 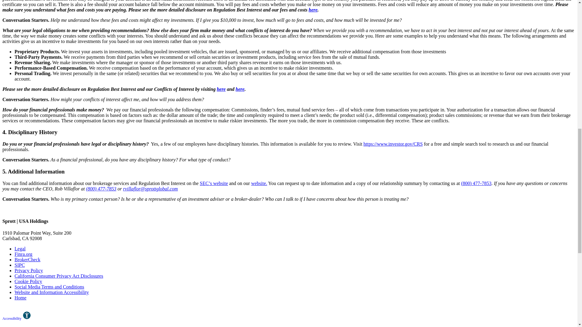 I want to click on Website and Information Accessibility, so click(x=52, y=292).